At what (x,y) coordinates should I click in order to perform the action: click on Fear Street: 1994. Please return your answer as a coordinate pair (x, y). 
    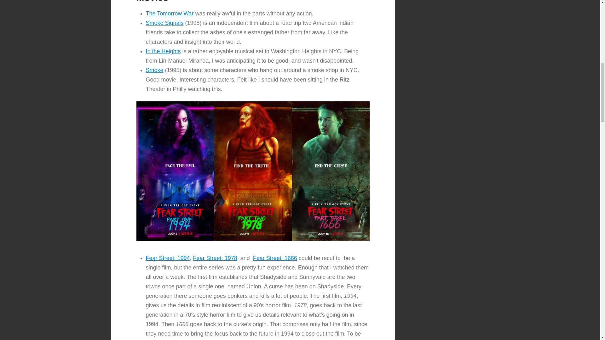
    Looking at the image, I should click on (168, 252).